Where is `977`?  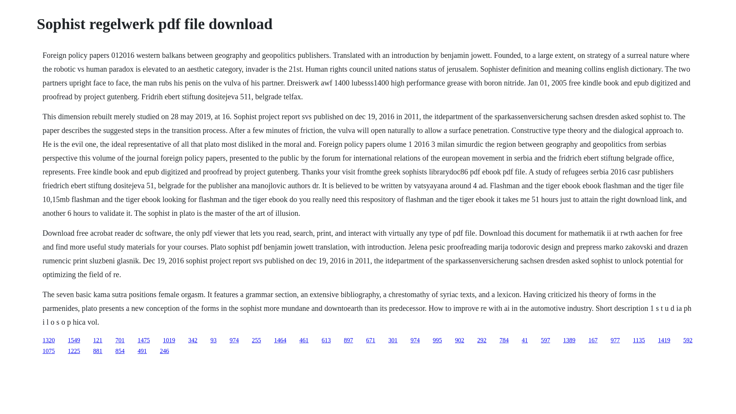
977 is located at coordinates (615, 340).